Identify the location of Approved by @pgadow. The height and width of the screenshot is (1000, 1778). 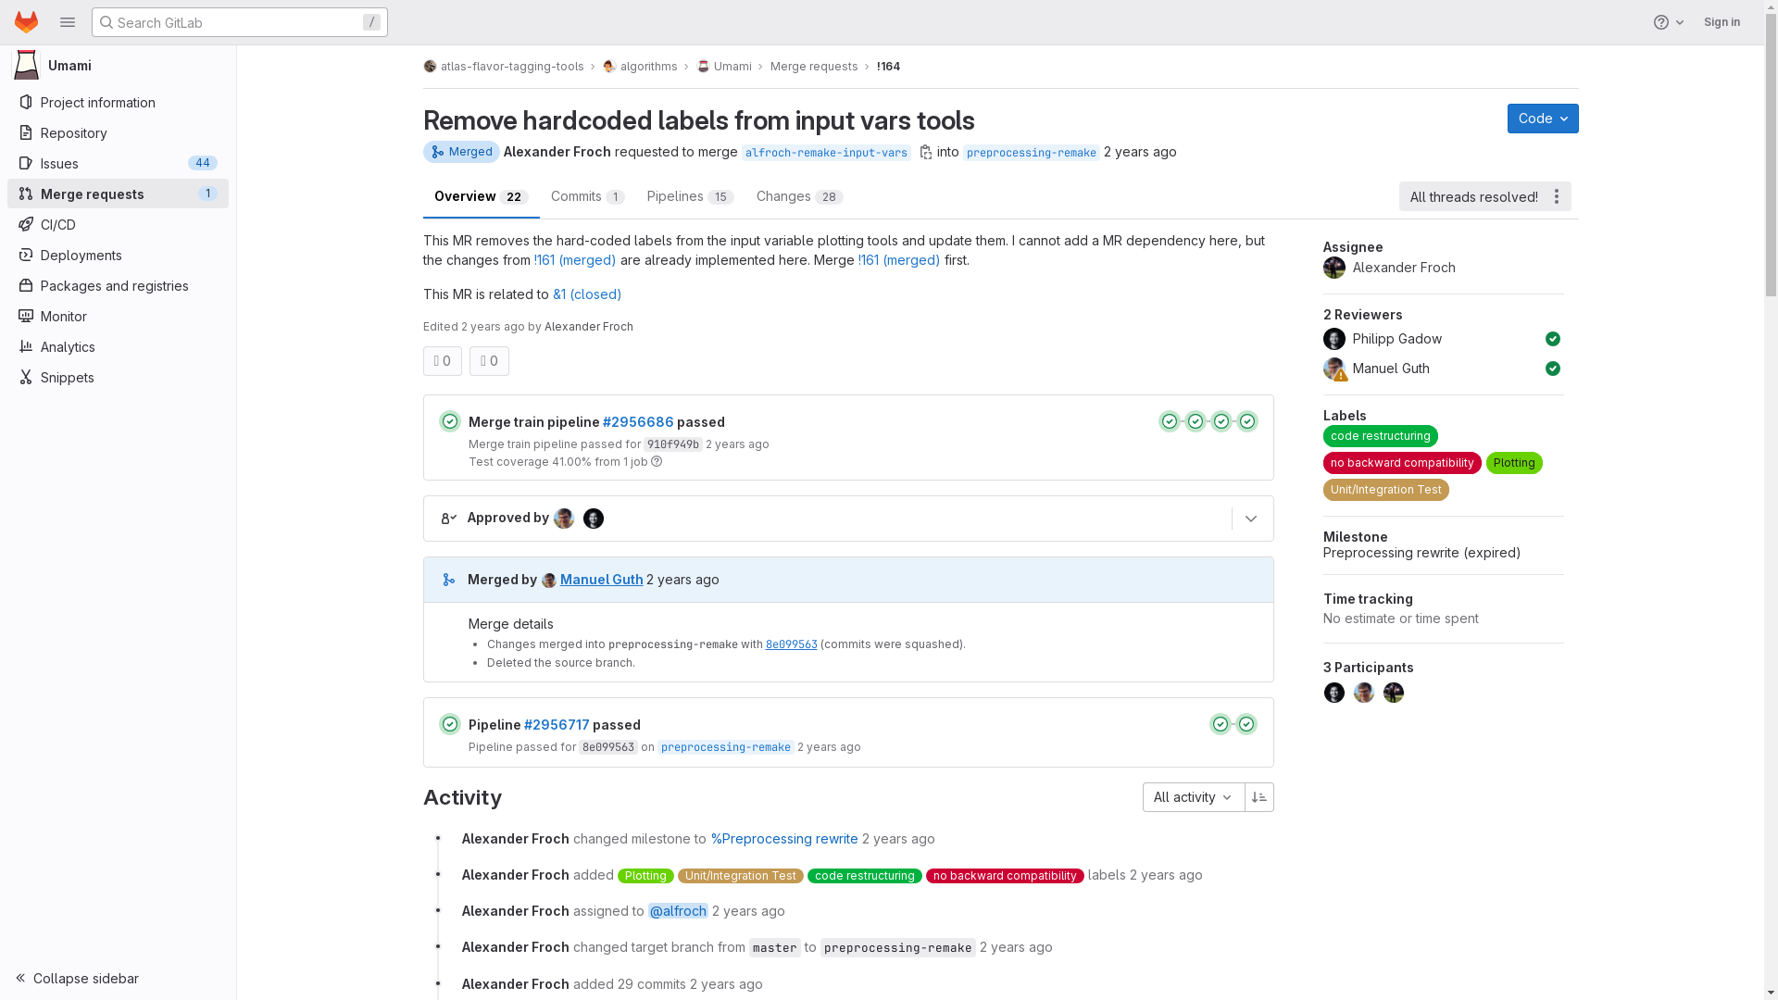
(1553, 339).